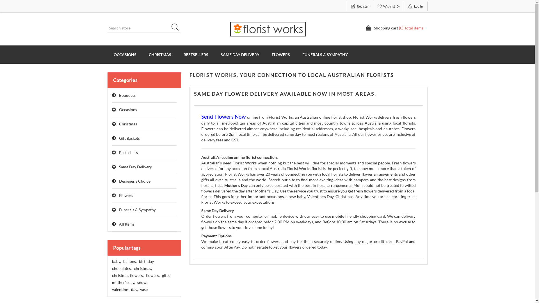 The image size is (539, 303). What do you see at coordinates (143, 268) in the screenshot?
I see `christmas,` at bounding box center [143, 268].